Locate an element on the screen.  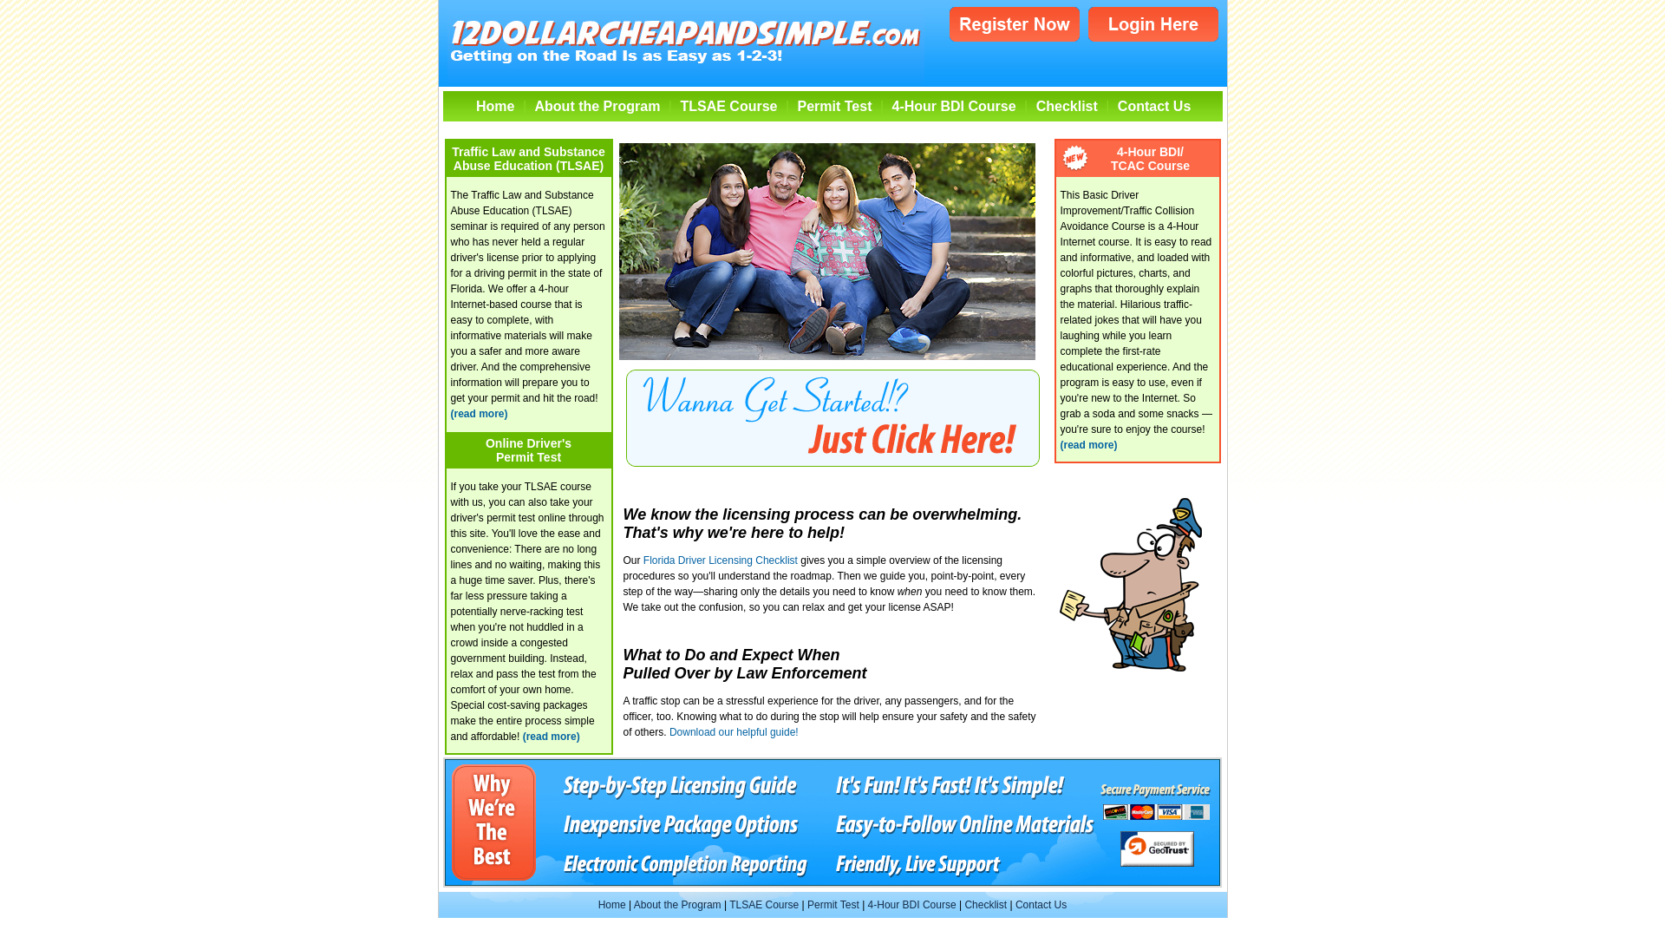
(read more) is located at coordinates (552, 737).